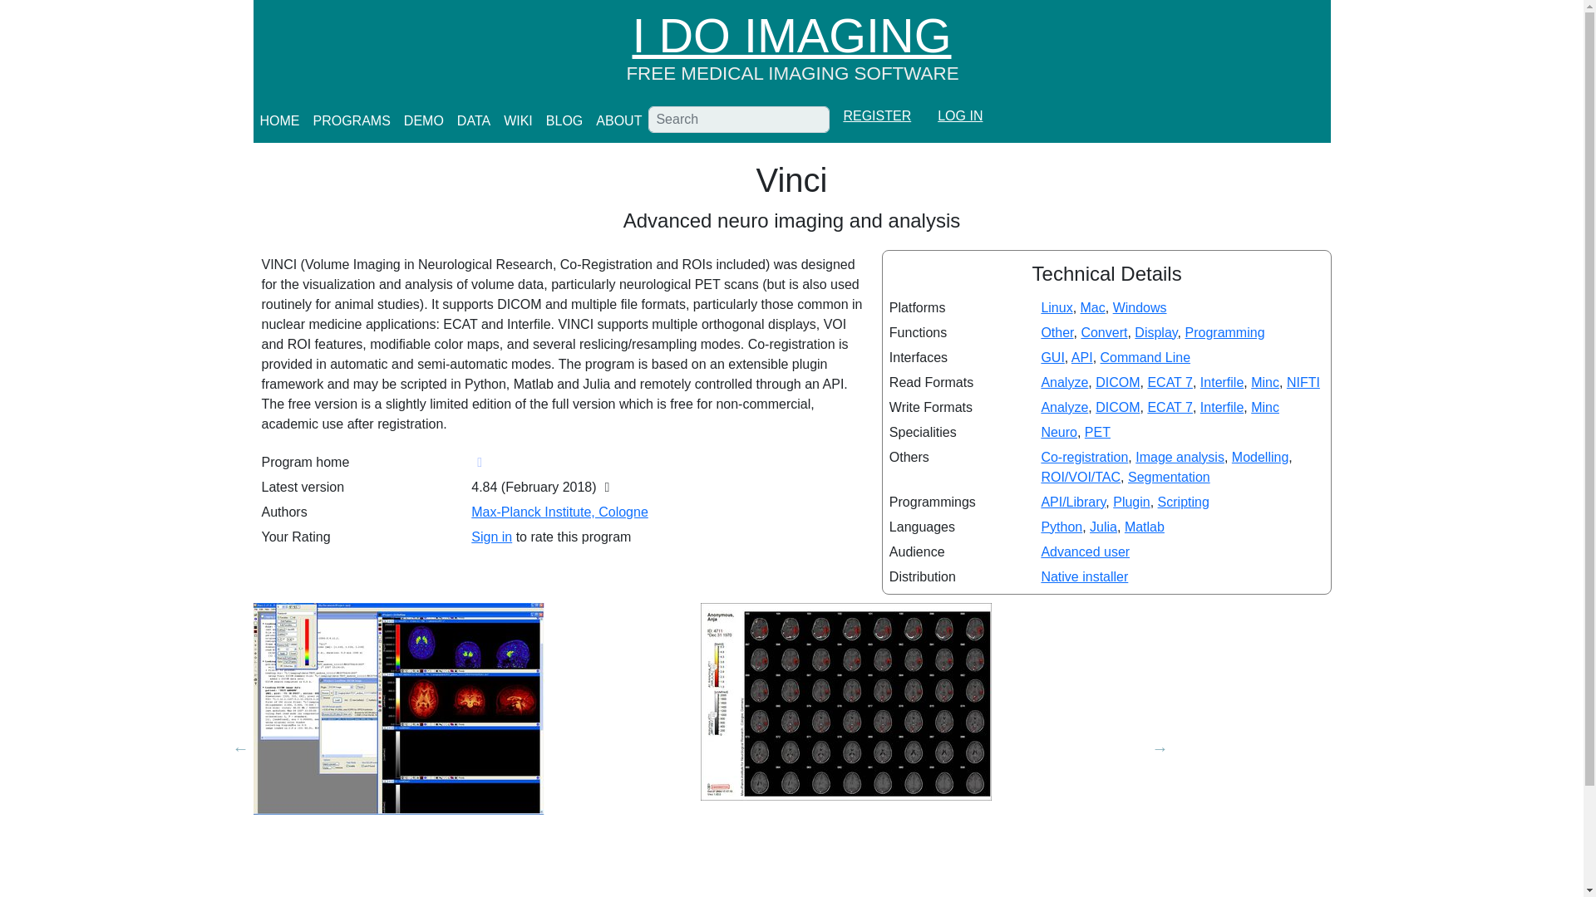 Image resolution: width=1596 pixels, height=897 pixels. I want to click on BLOG, so click(564, 121).